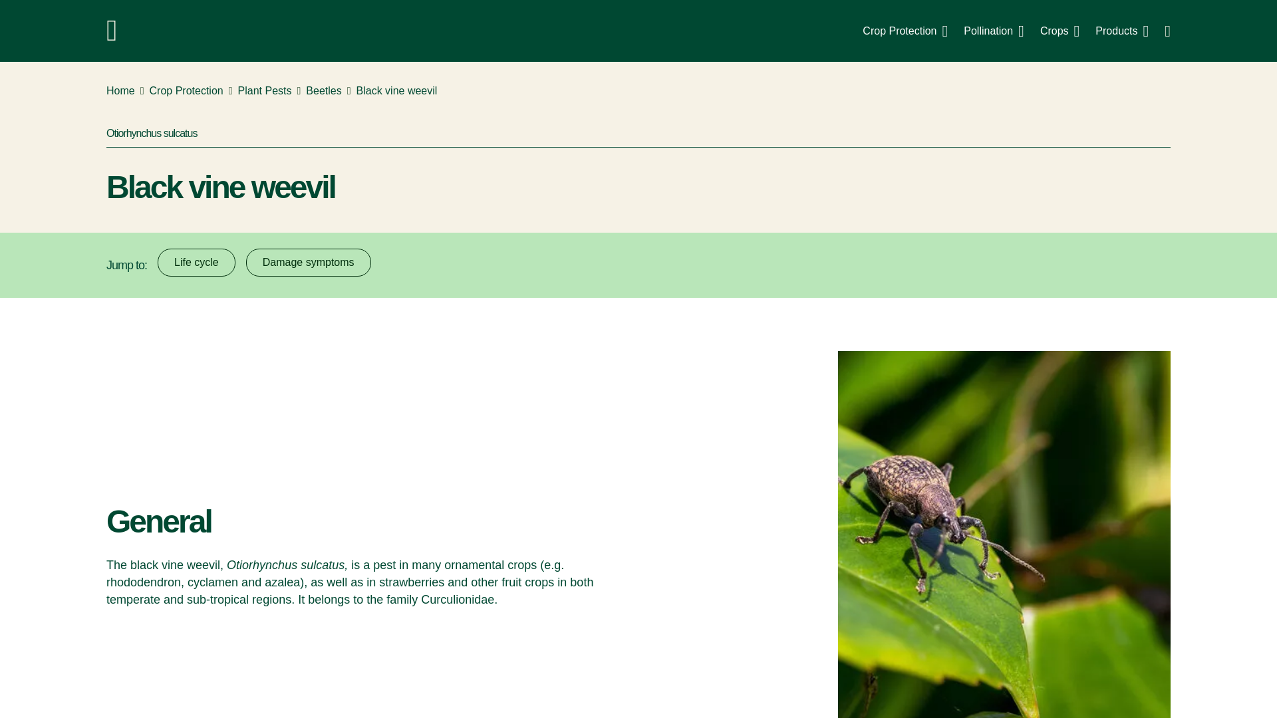 This screenshot has height=718, width=1277. I want to click on Pollination, so click(323, 91).